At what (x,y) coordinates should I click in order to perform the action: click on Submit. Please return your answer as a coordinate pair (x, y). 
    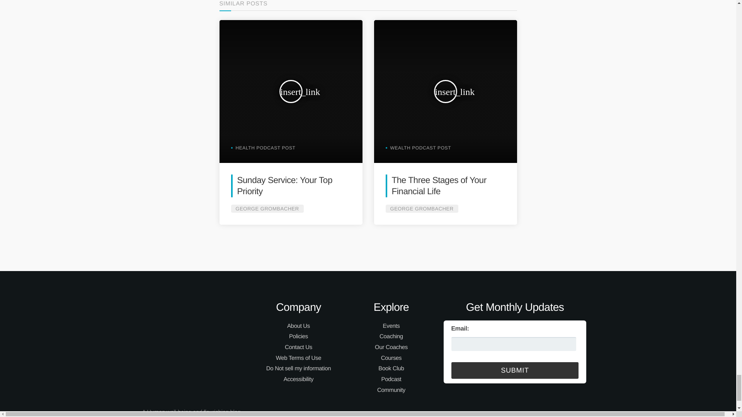
    Looking at the image, I should click on (515, 370).